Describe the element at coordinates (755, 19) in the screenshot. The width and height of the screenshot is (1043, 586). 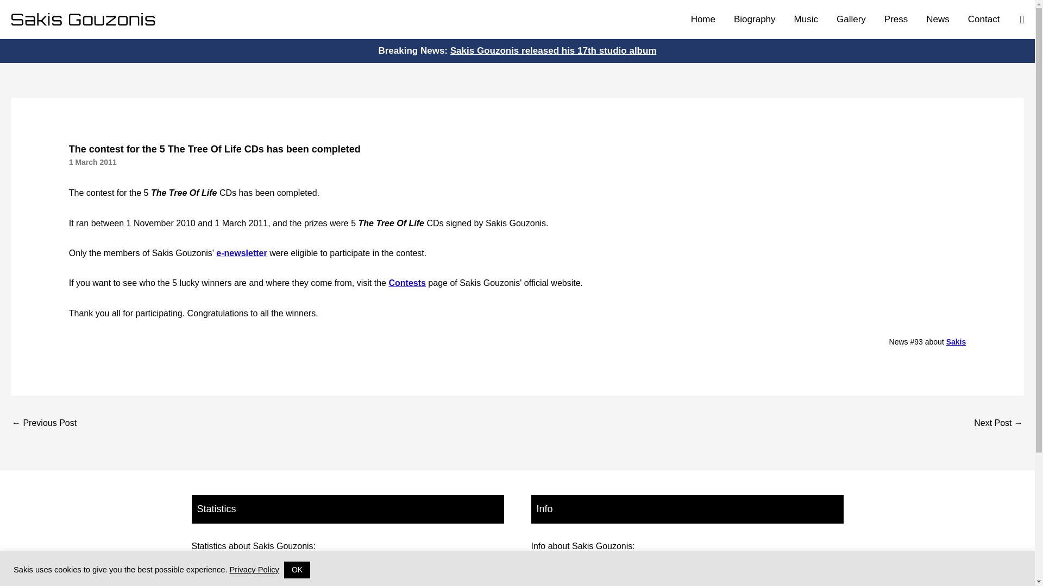
I see `Biography` at that location.